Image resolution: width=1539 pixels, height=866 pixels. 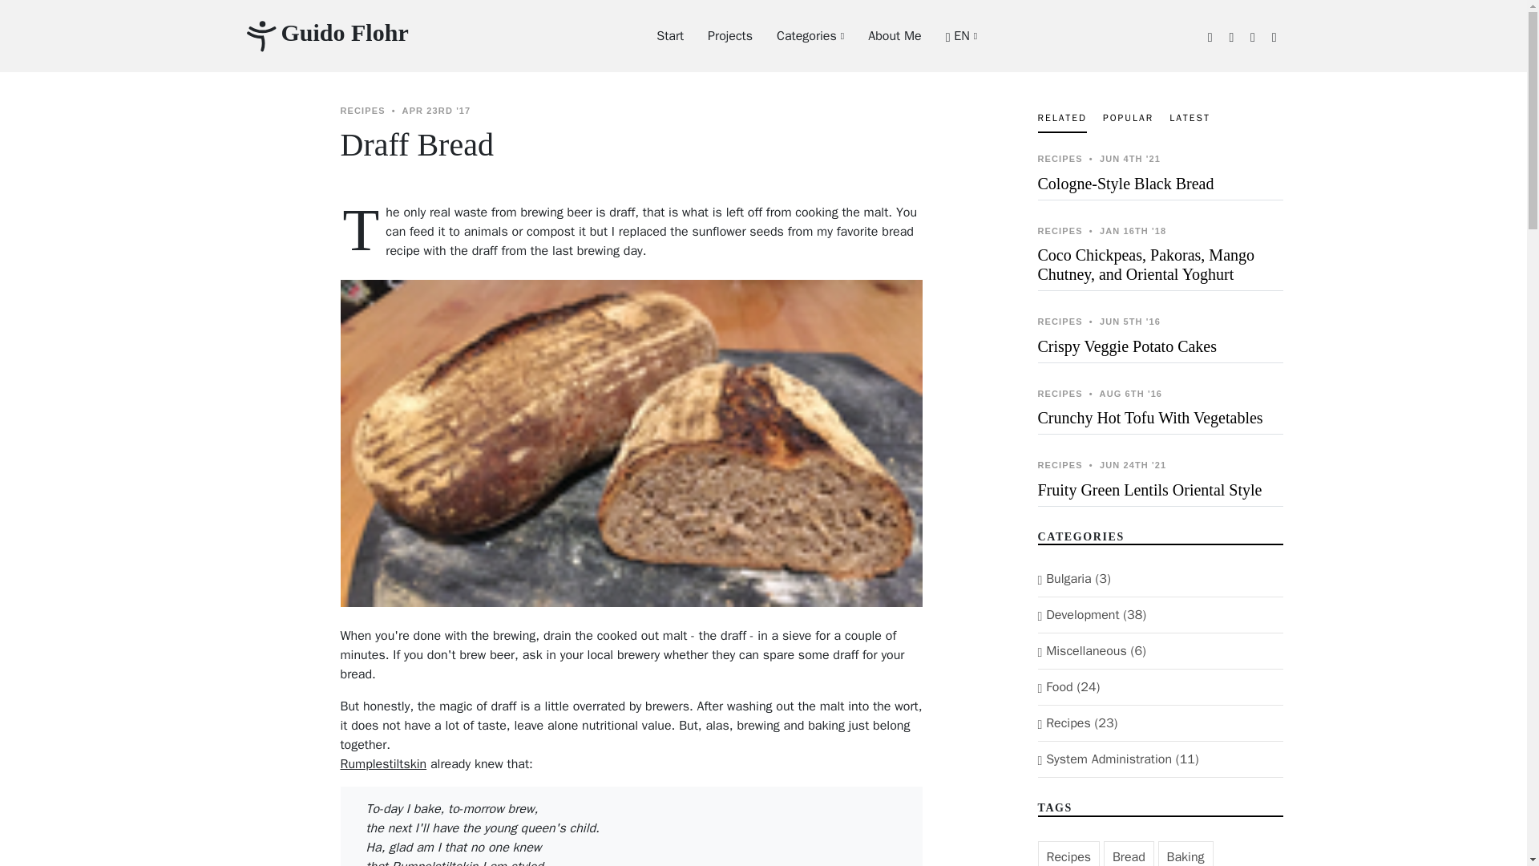 What do you see at coordinates (798, 35) in the screenshot?
I see `Categories` at bounding box center [798, 35].